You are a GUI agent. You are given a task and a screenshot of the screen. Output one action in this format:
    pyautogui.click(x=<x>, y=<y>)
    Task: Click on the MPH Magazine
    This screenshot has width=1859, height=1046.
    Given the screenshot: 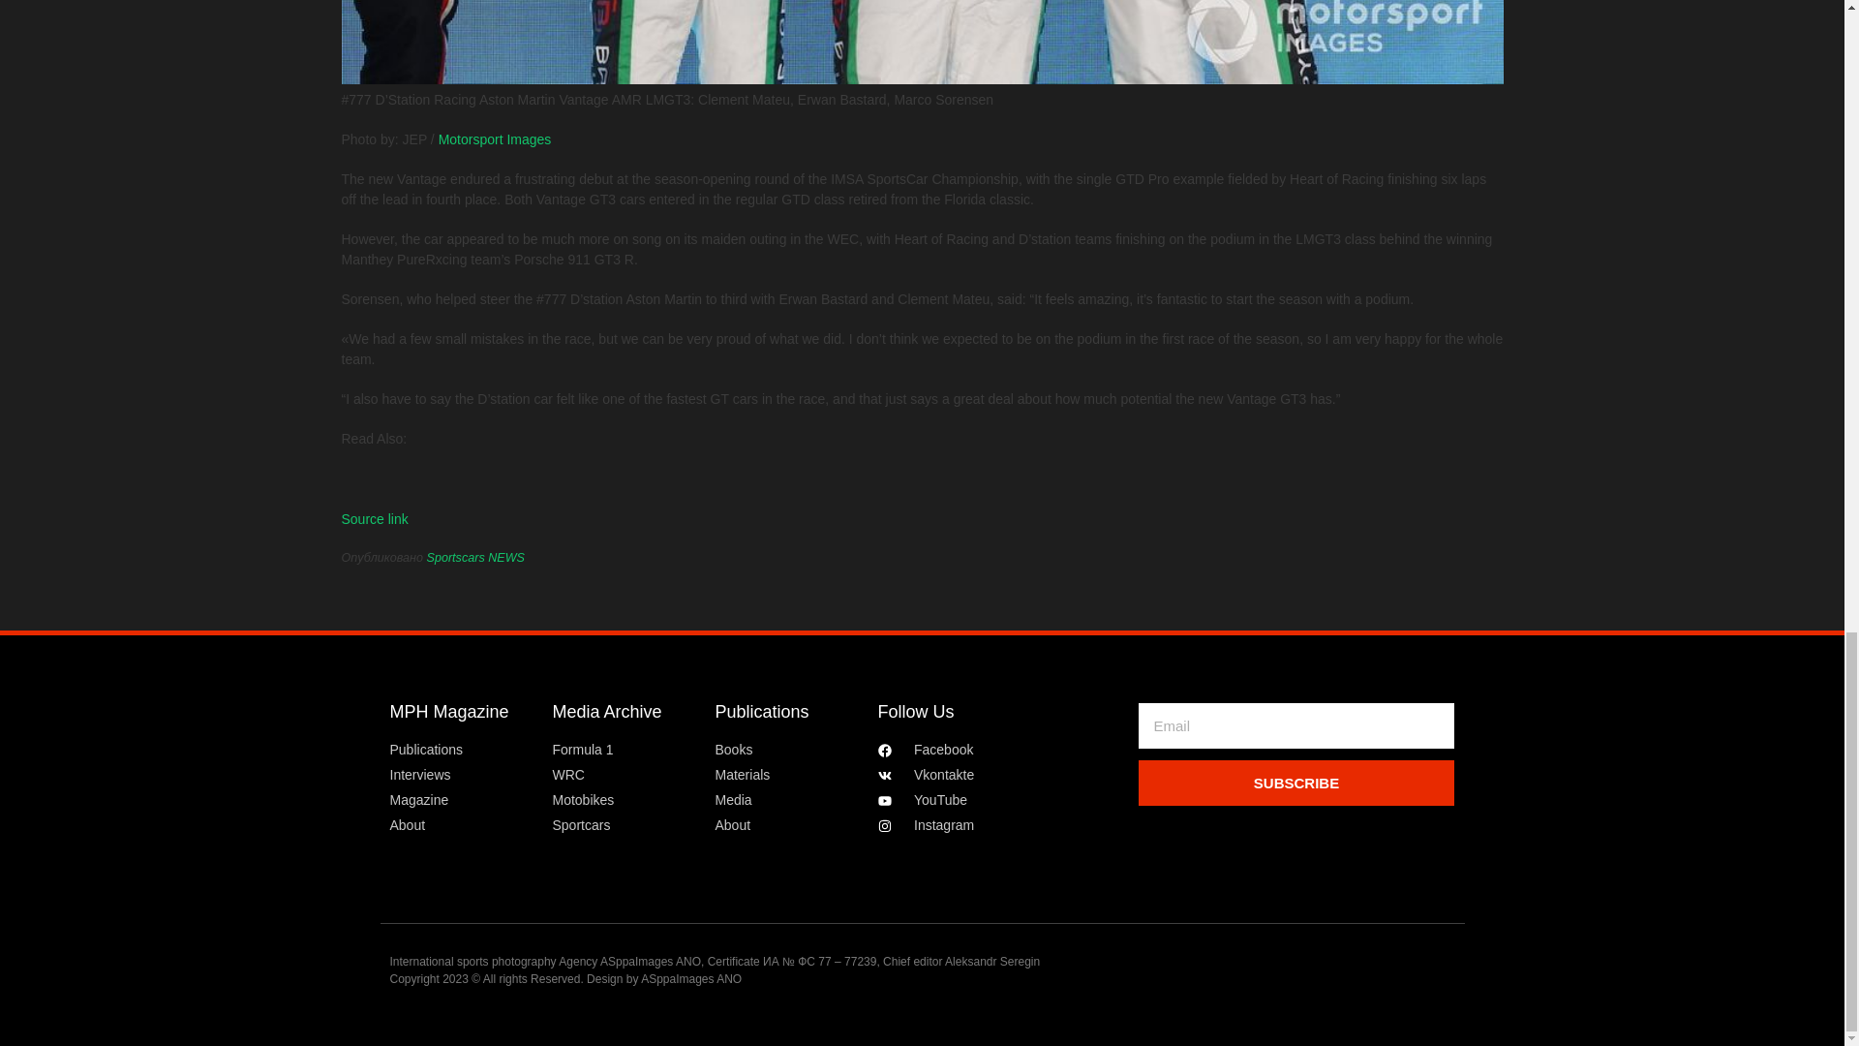 What is the action you would take?
    pyautogui.click(x=447, y=711)
    